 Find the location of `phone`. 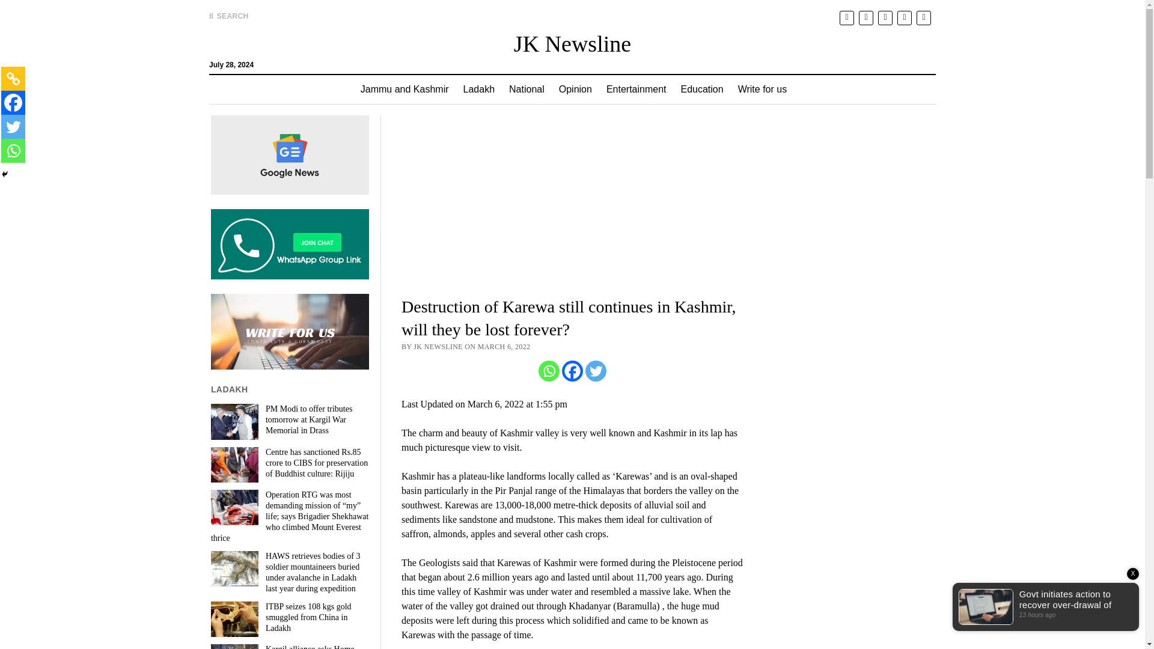

phone is located at coordinates (923, 18).